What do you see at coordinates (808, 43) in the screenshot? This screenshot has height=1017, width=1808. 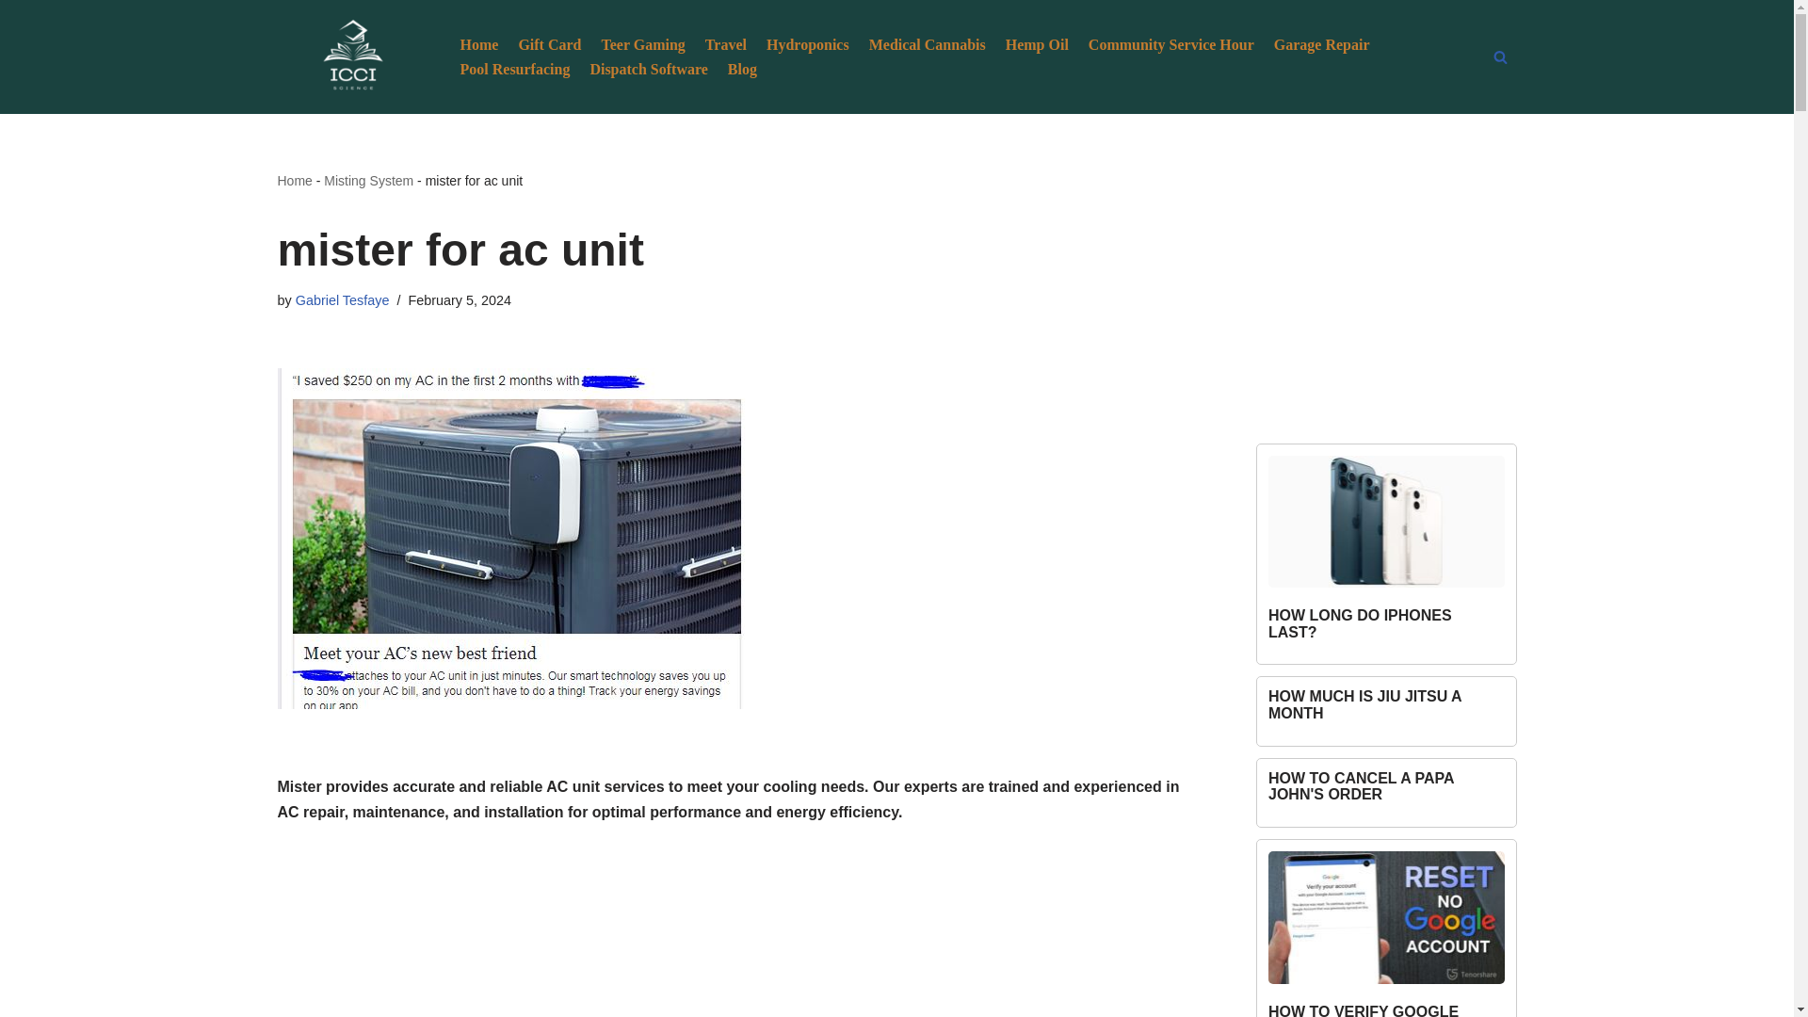 I see `Hydroponics` at bounding box center [808, 43].